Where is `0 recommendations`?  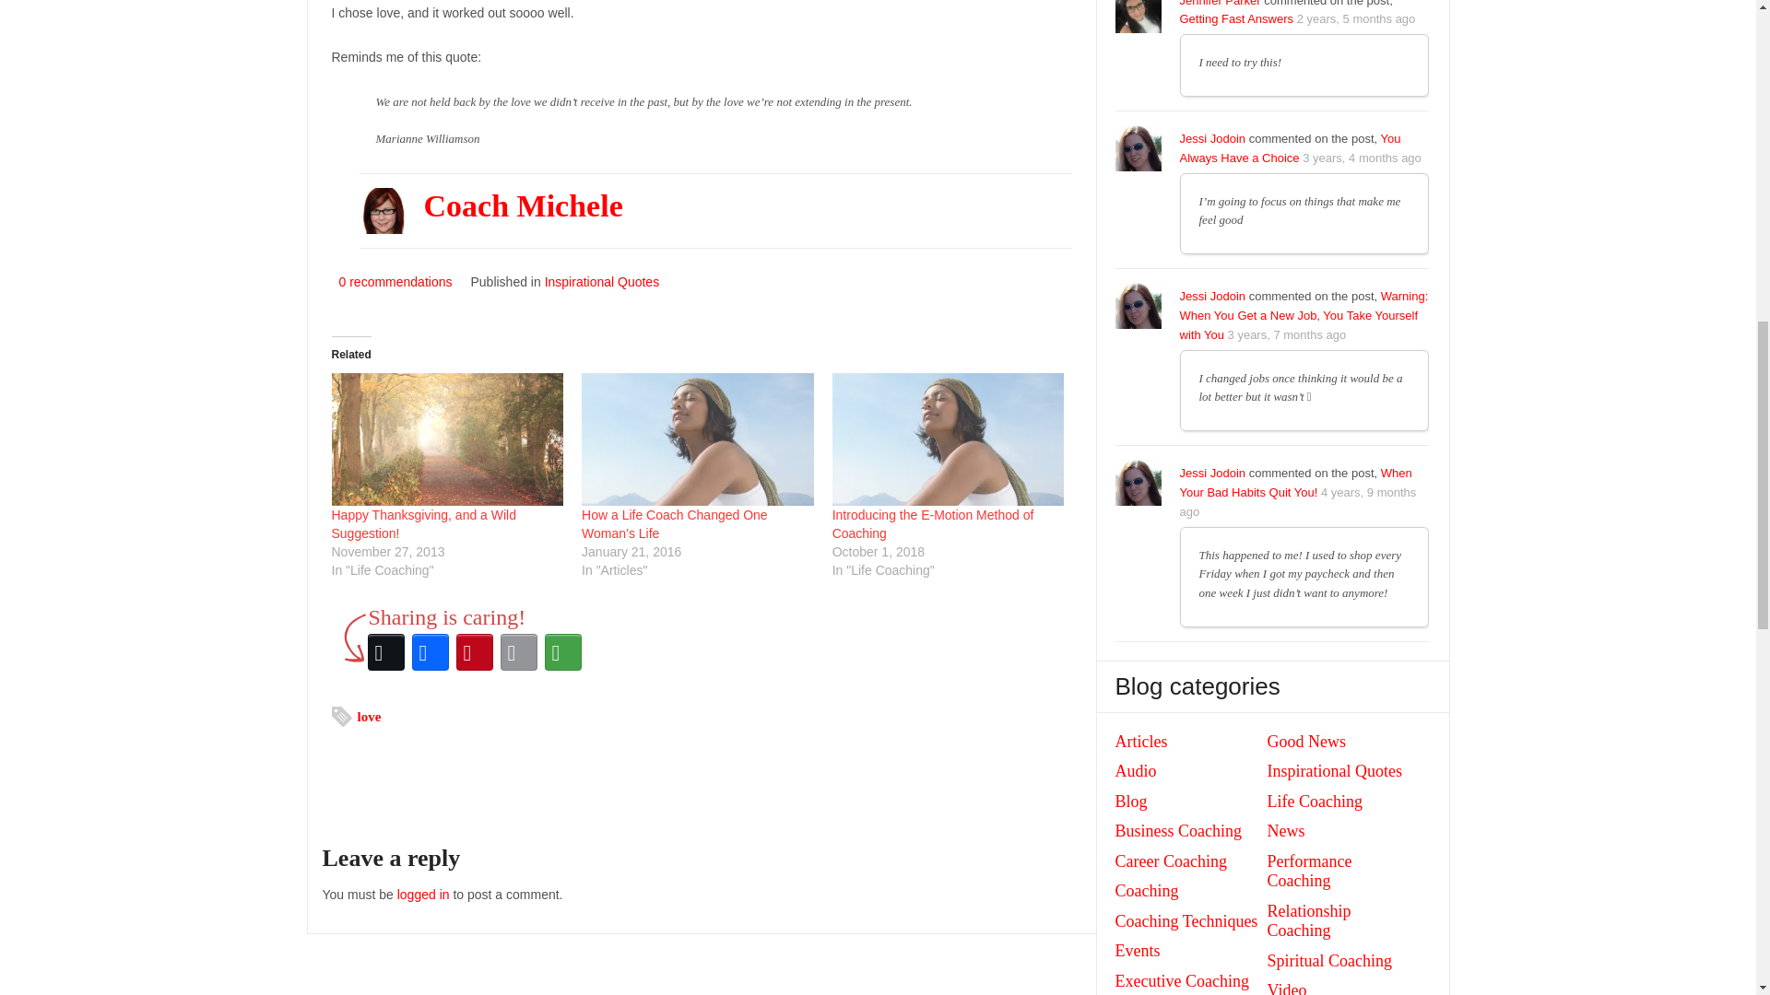 0 recommendations is located at coordinates (393, 282).